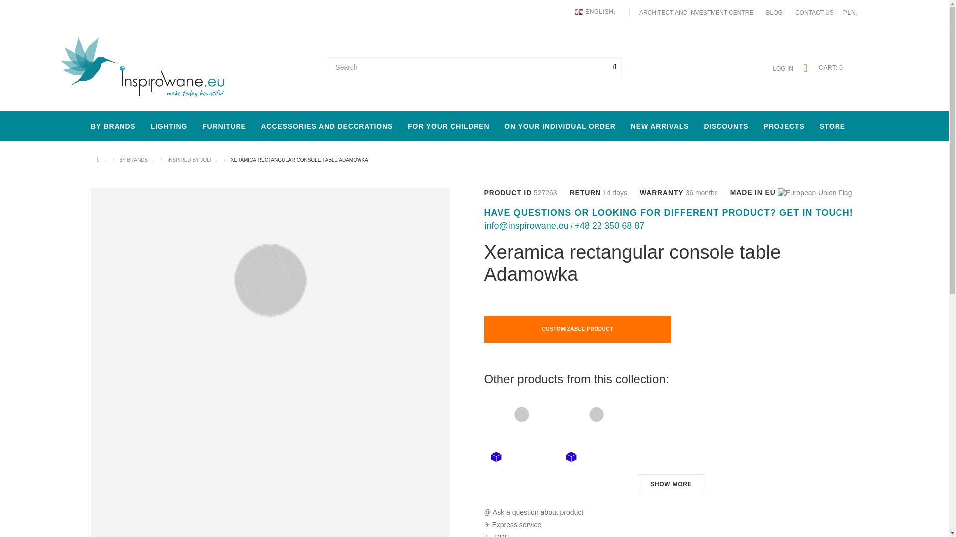 Image resolution: width=956 pixels, height=537 pixels. Describe the element at coordinates (830, 68) in the screenshot. I see `Place an order` at that location.